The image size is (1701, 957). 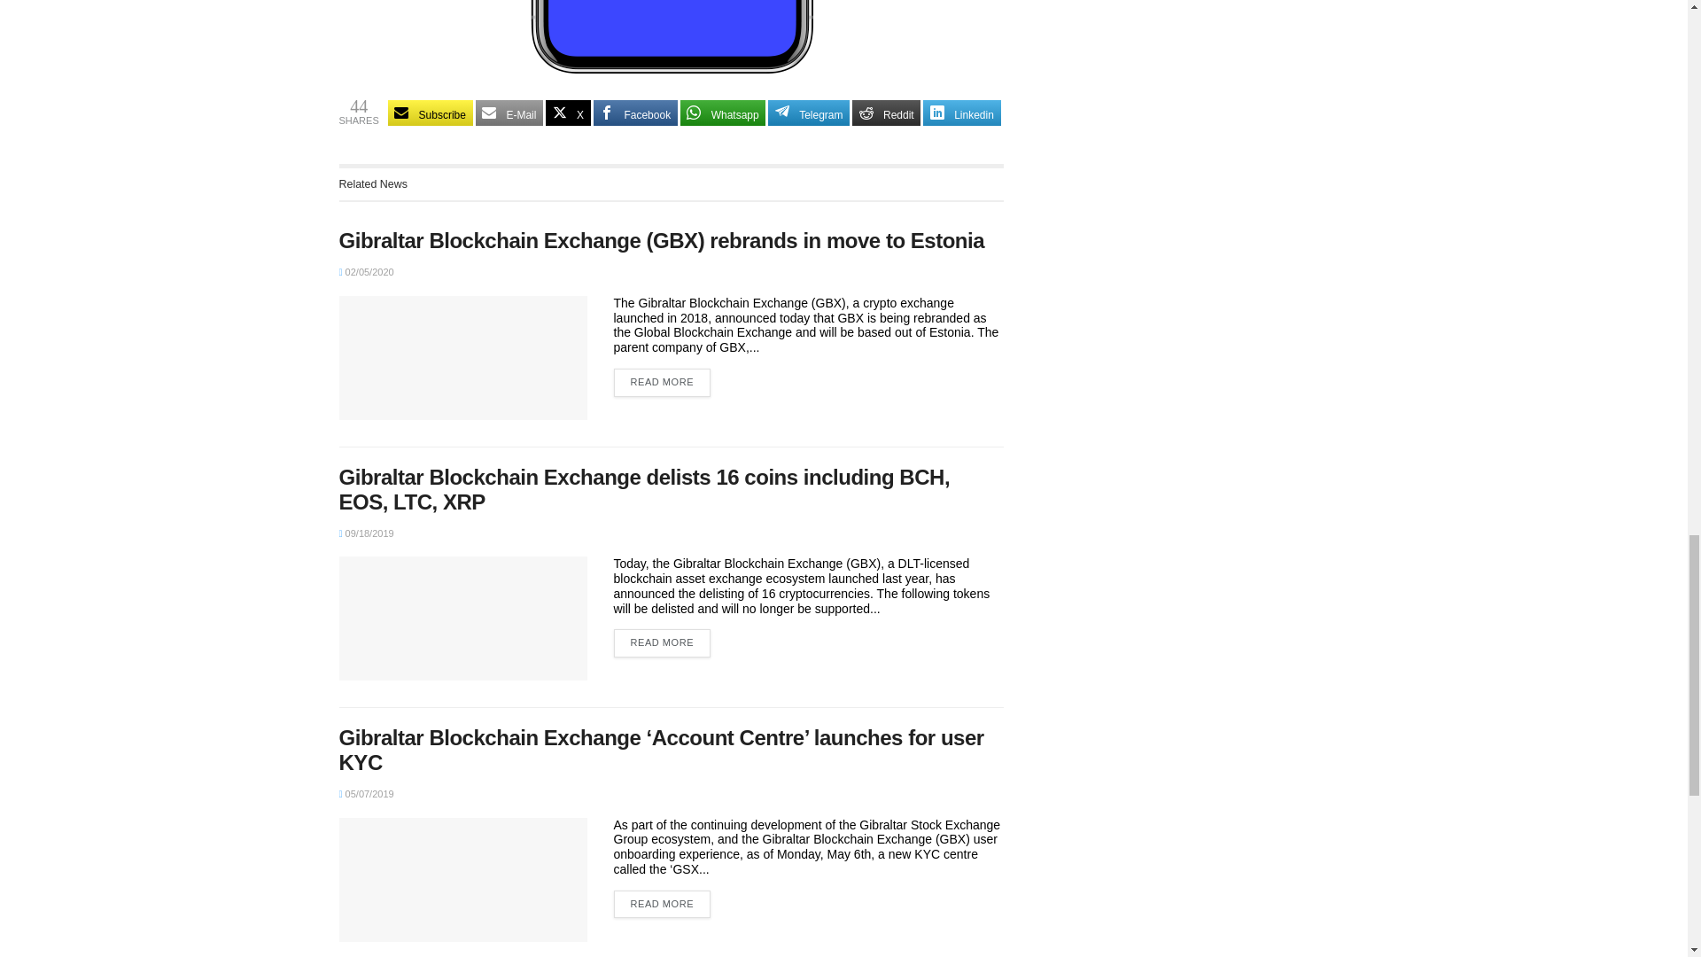 What do you see at coordinates (430, 113) in the screenshot?
I see `Subscribe` at bounding box center [430, 113].